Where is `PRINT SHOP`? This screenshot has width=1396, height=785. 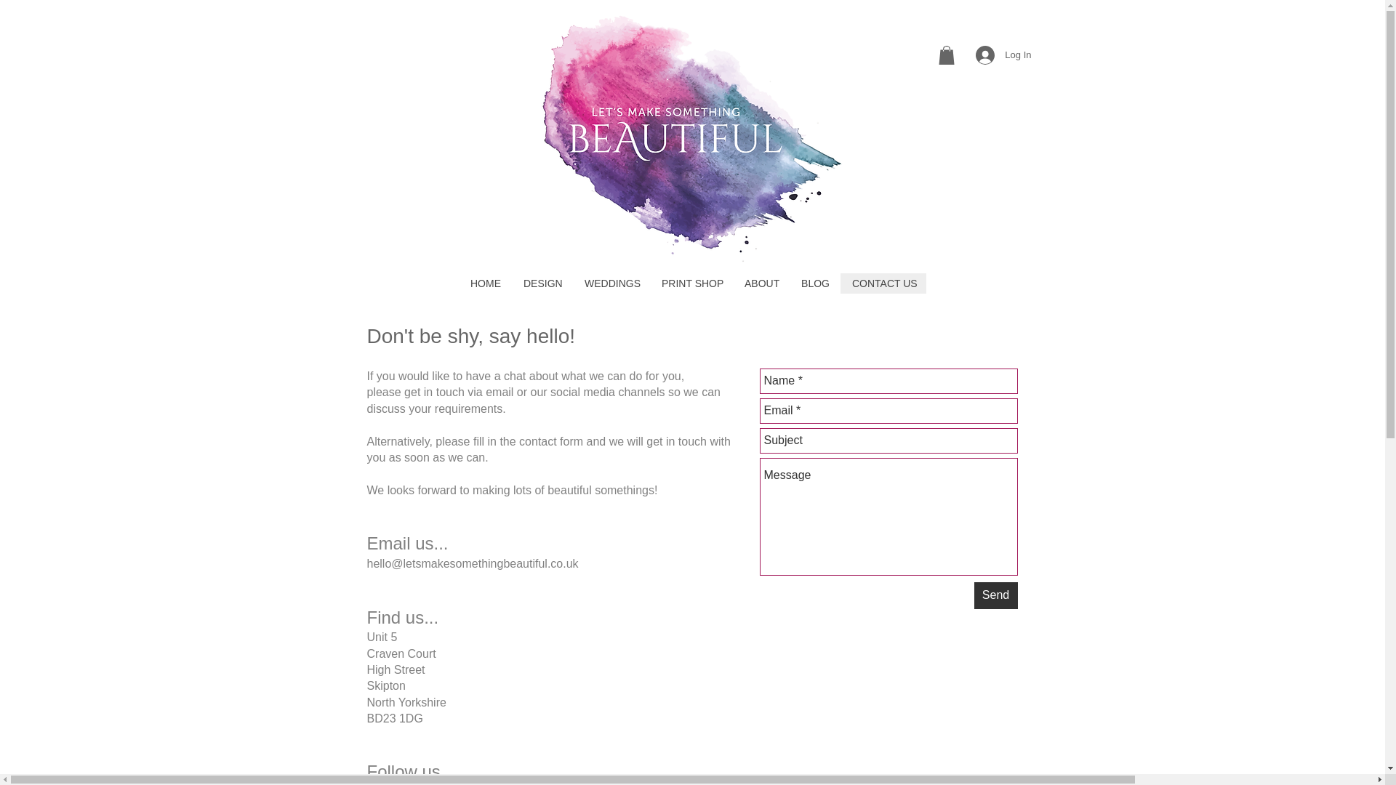 PRINT SHOP is located at coordinates (691, 283).